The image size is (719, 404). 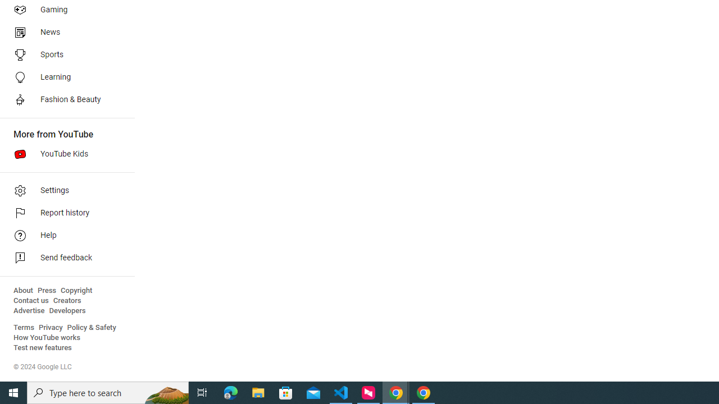 I want to click on Copyright, so click(x=76, y=291).